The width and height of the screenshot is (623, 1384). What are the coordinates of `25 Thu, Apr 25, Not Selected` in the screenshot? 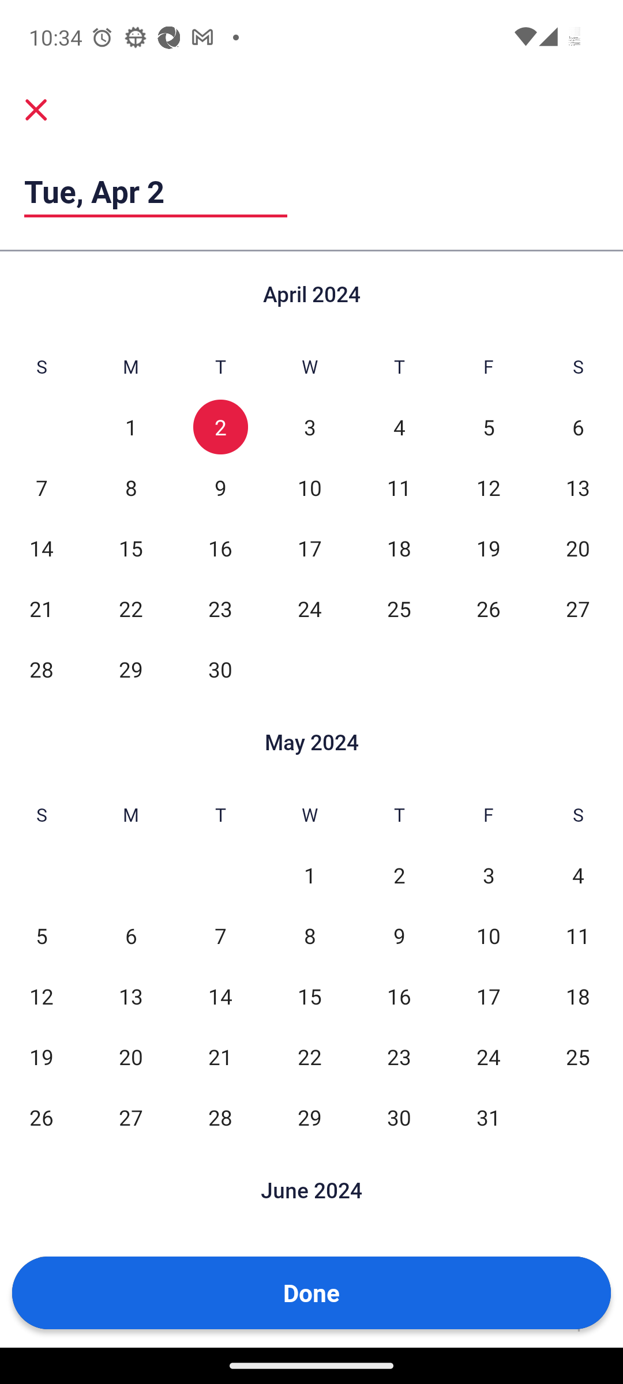 It's located at (399, 609).